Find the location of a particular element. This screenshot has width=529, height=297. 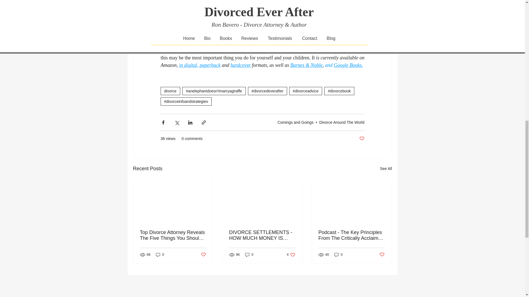

Google Books. is located at coordinates (348, 65).